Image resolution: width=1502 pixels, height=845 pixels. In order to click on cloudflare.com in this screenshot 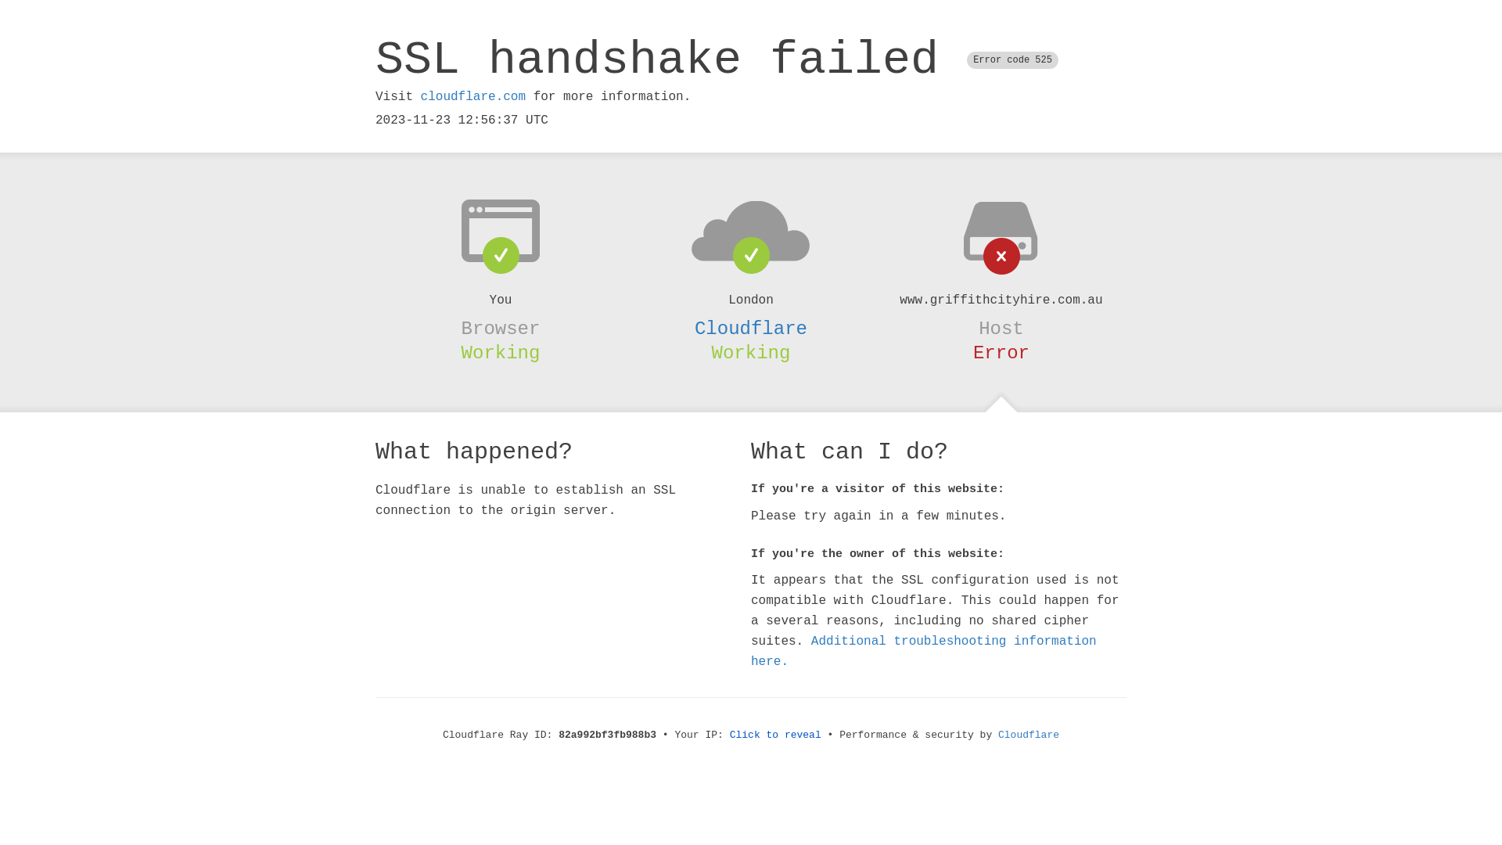, I will do `click(473, 97)`.